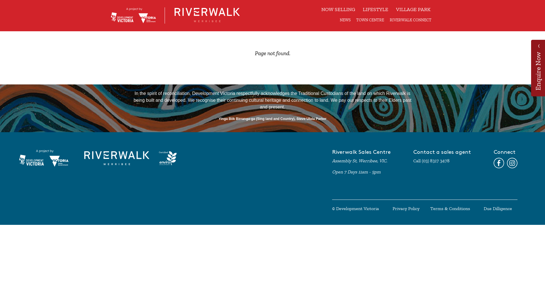 The width and height of the screenshot is (545, 307). Describe the element at coordinates (450, 209) in the screenshot. I see `Terms & Conditions` at that location.